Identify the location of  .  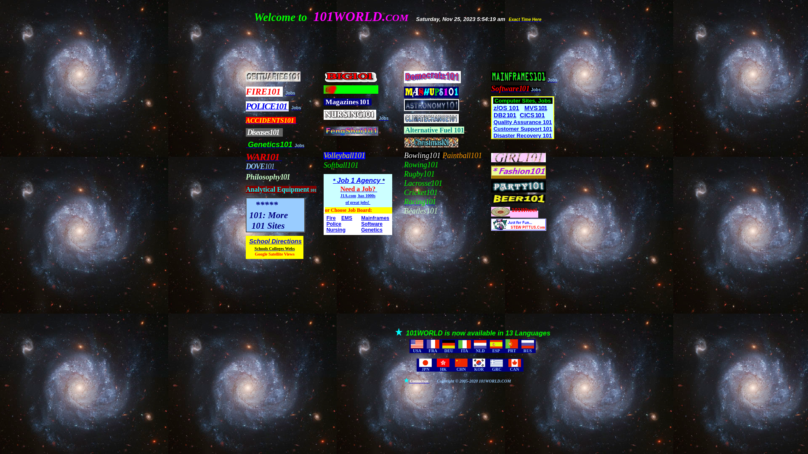
(361, 165).